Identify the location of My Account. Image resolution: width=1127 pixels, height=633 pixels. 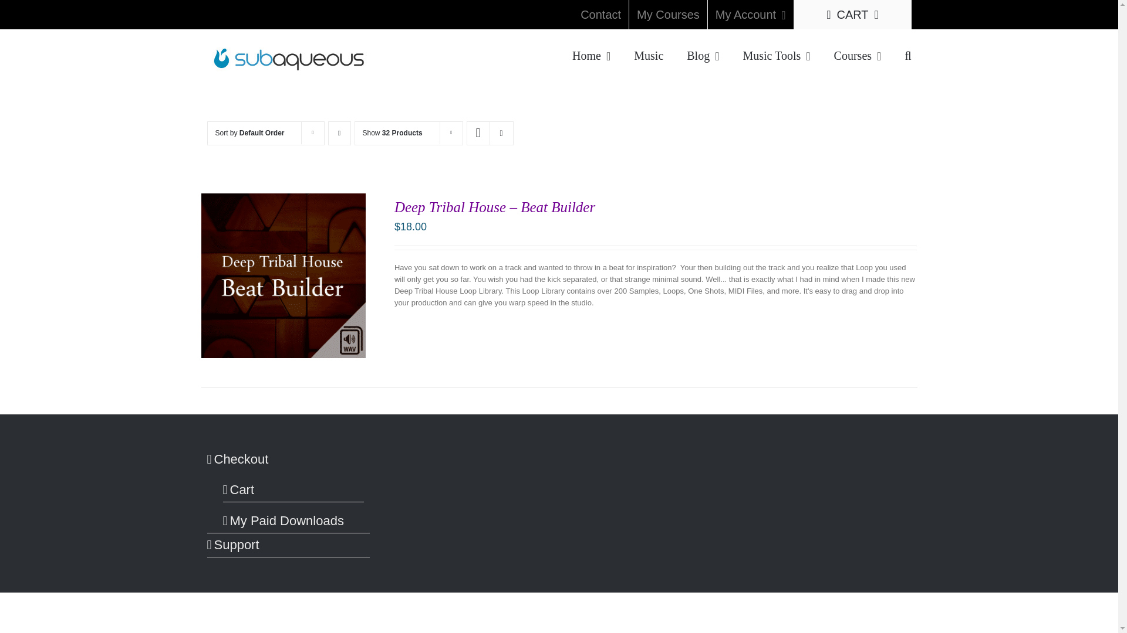
(750, 14).